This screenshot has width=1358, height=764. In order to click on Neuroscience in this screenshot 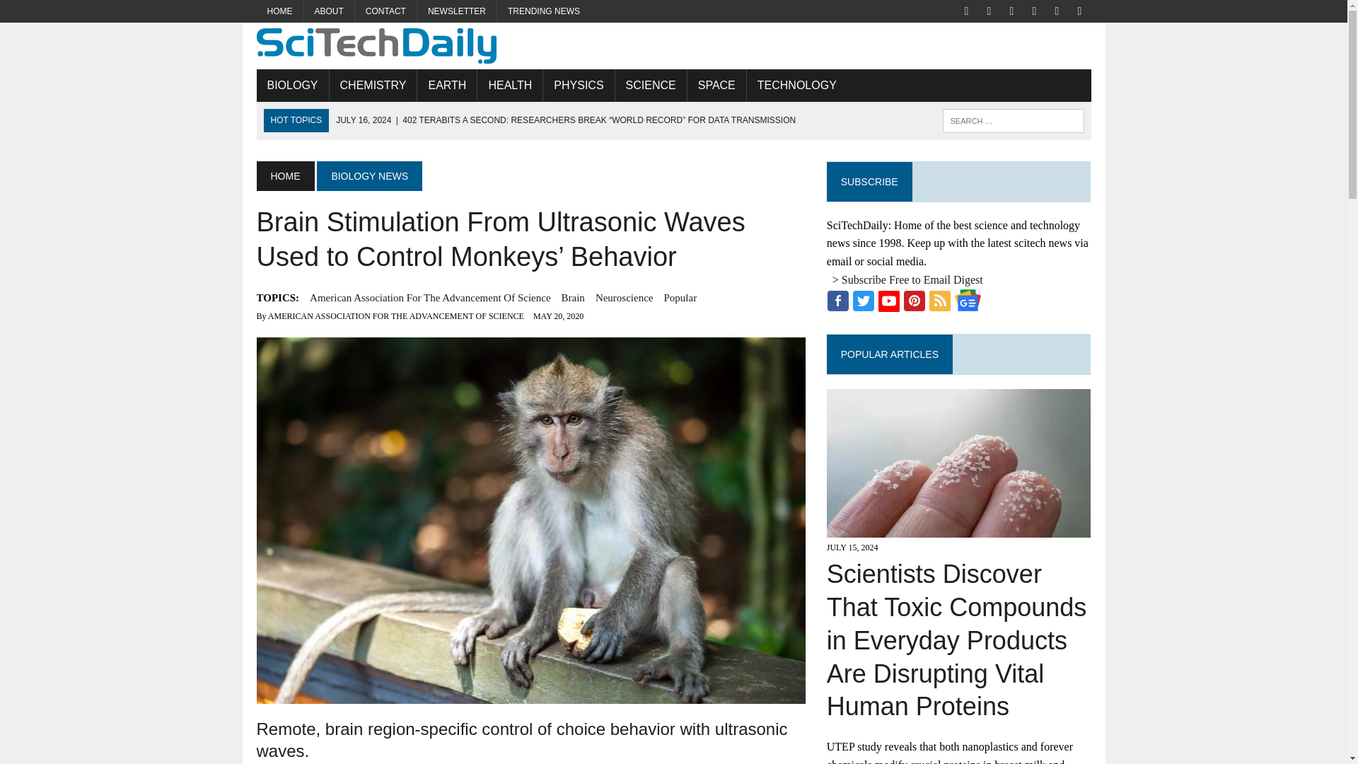, I will do `click(624, 298)`.